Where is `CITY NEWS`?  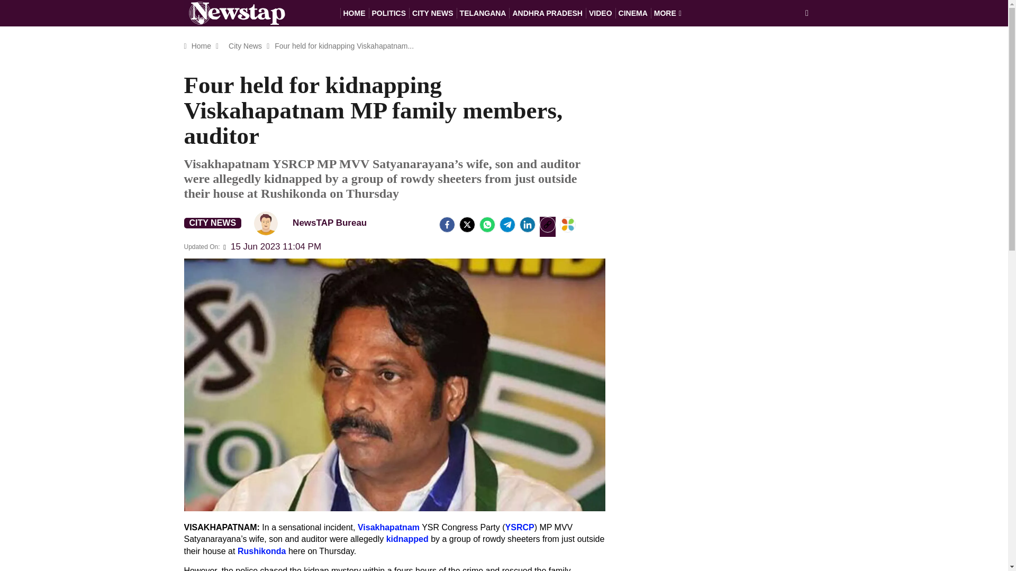
CITY NEWS is located at coordinates (213, 223).